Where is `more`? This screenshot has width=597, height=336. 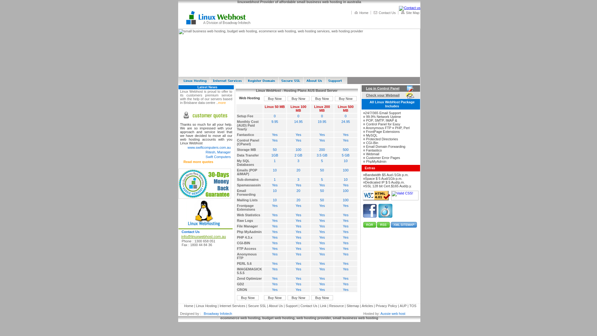 more is located at coordinates (222, 103).